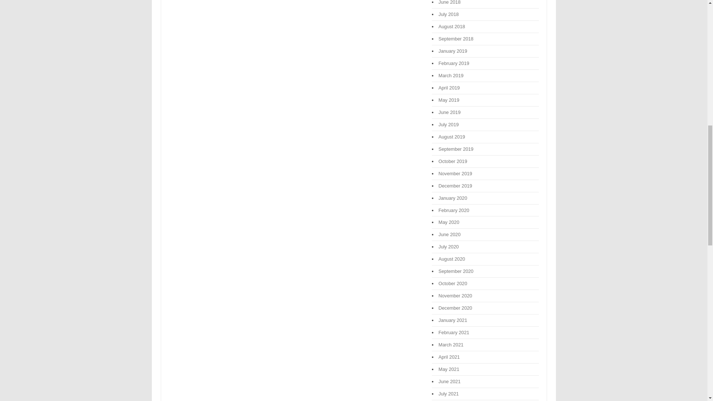 The height and width of the screenshot is (401, 713). I want to click on May 2019, so click(449, 100).